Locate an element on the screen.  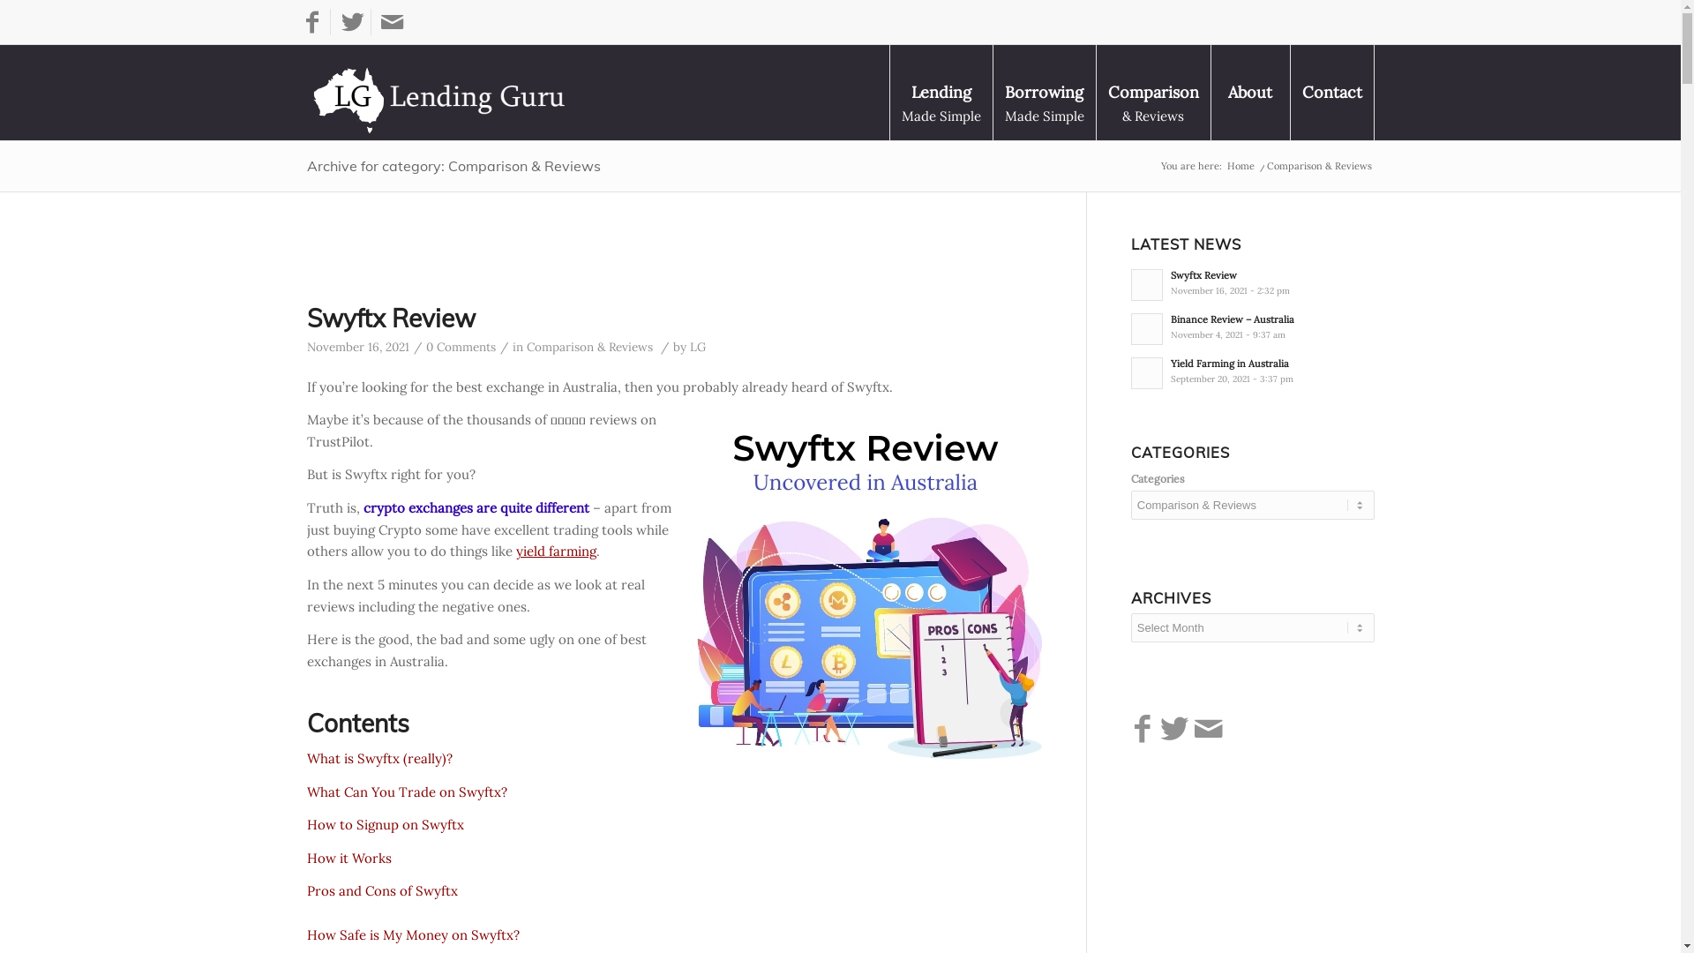
Mail is located at coordinates (393, 22).